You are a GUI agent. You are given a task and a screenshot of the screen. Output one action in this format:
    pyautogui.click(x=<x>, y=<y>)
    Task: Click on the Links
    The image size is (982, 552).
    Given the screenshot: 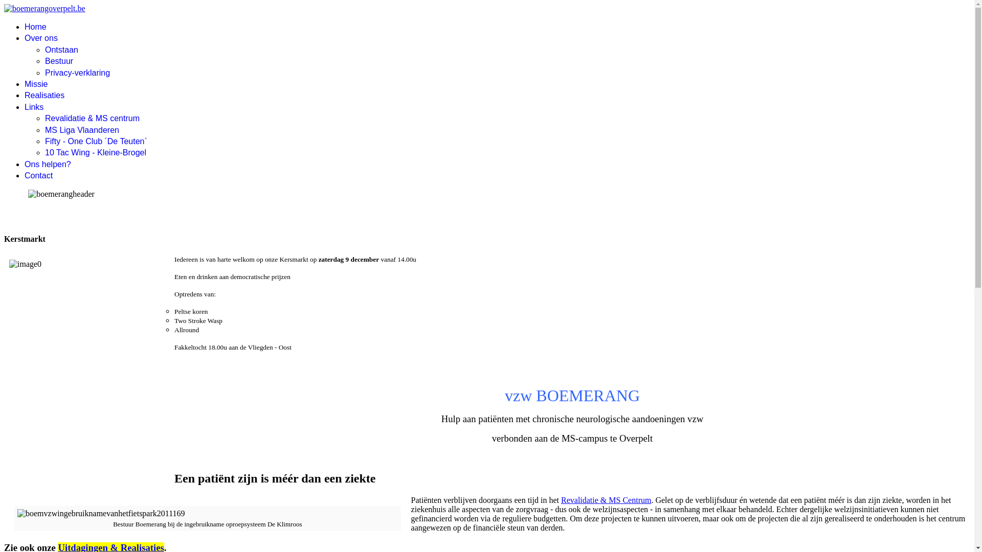 What is the action you would take?
    pyautogui.click(x=34, y=107)
    